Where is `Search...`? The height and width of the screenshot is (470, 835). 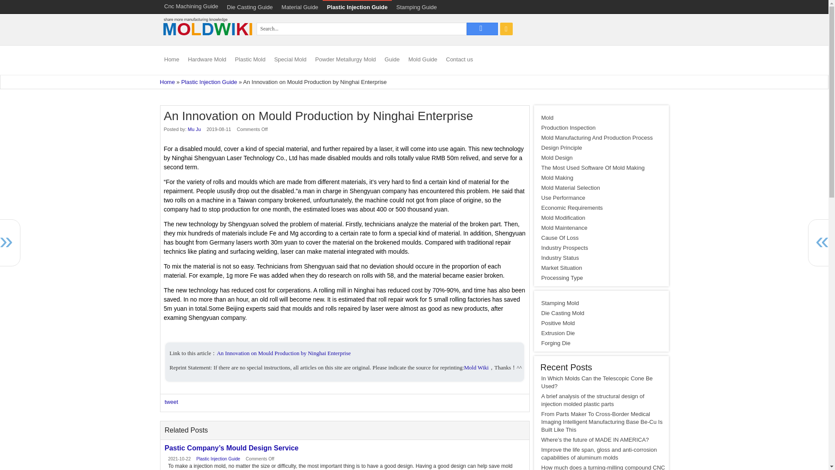 Search... is located at coordinates (361, 29).